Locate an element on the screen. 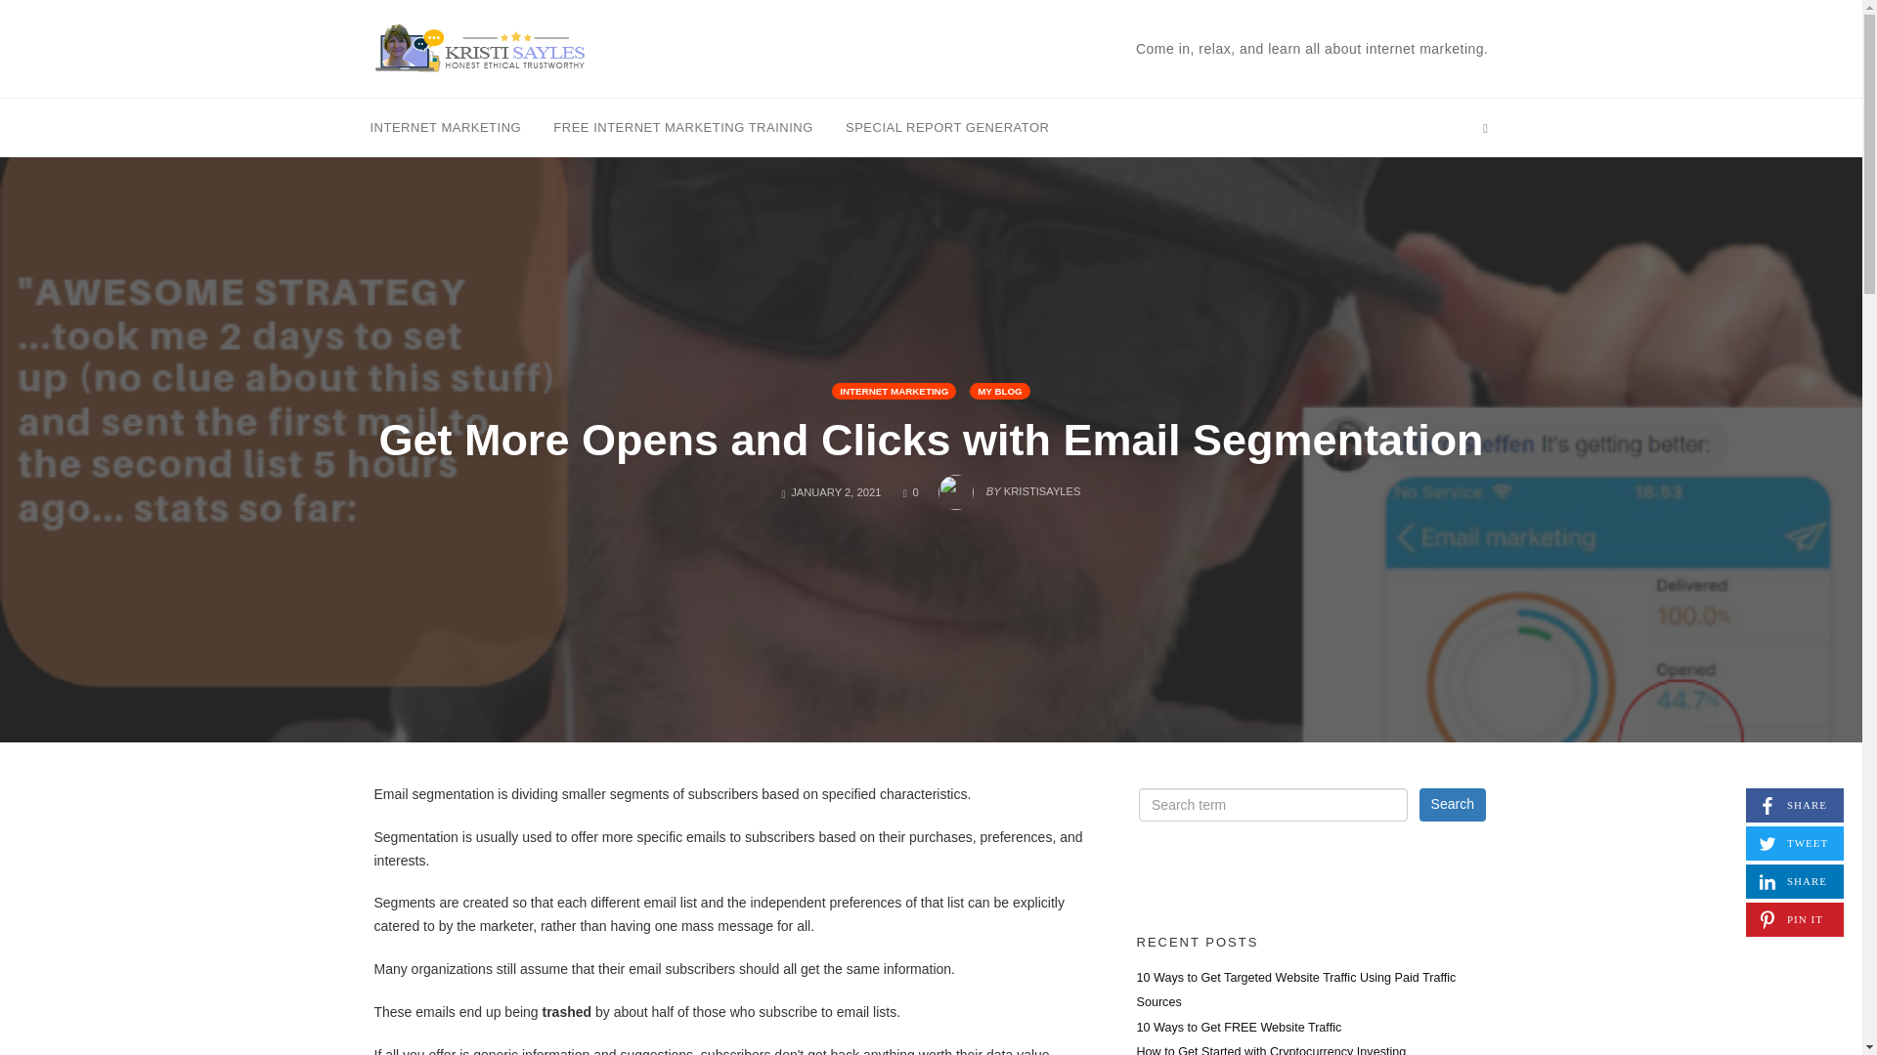  FREE INTERNET MARKETING TRAINING is located at coordinates (682, 126).